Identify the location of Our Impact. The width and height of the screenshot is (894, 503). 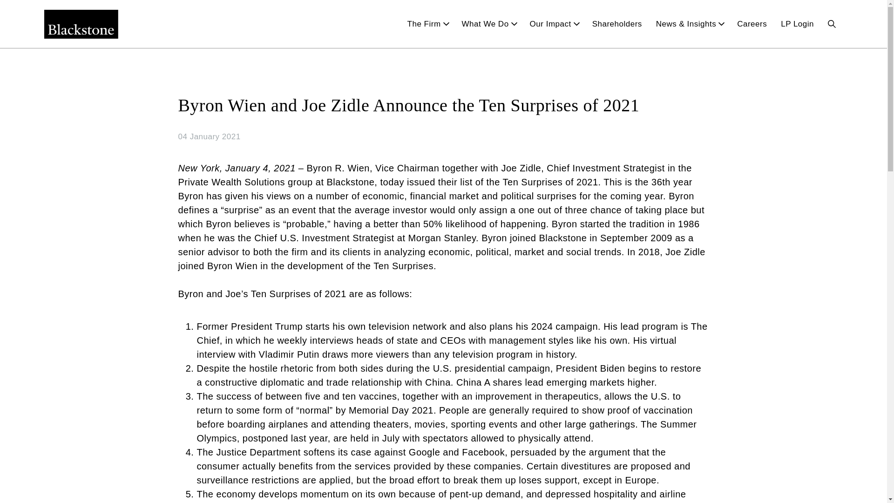
(554, 24).